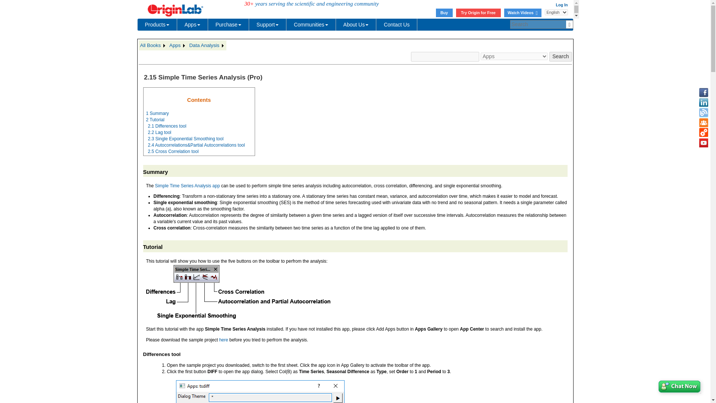  I want to click on Forum, so click(703, 123).